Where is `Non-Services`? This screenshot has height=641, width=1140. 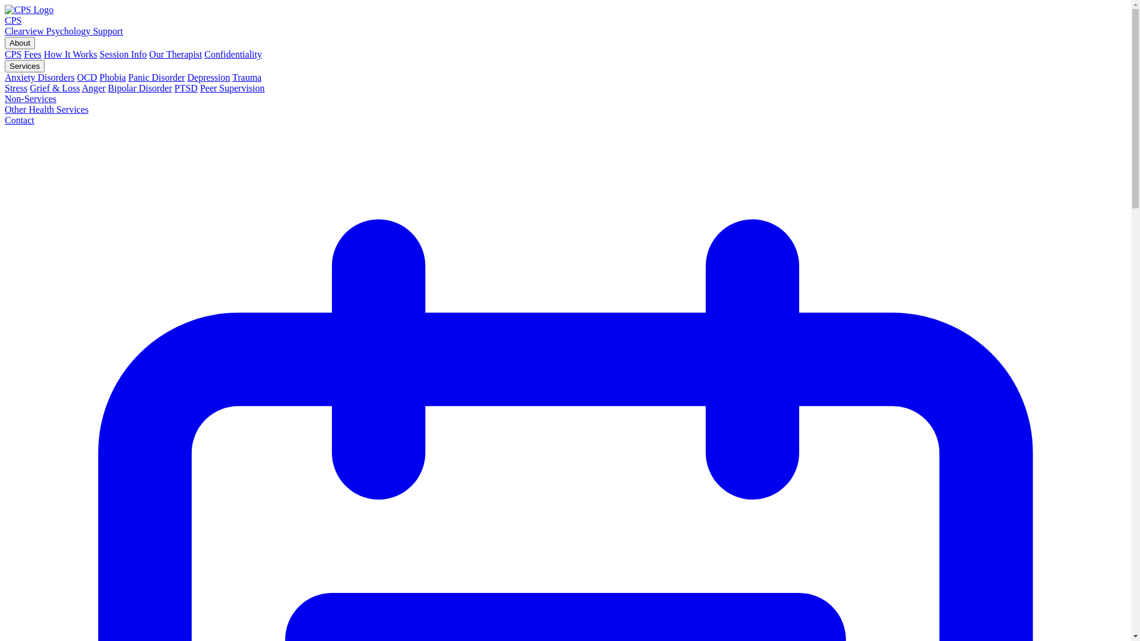
Non-Services is located at coordinates (31, 99).